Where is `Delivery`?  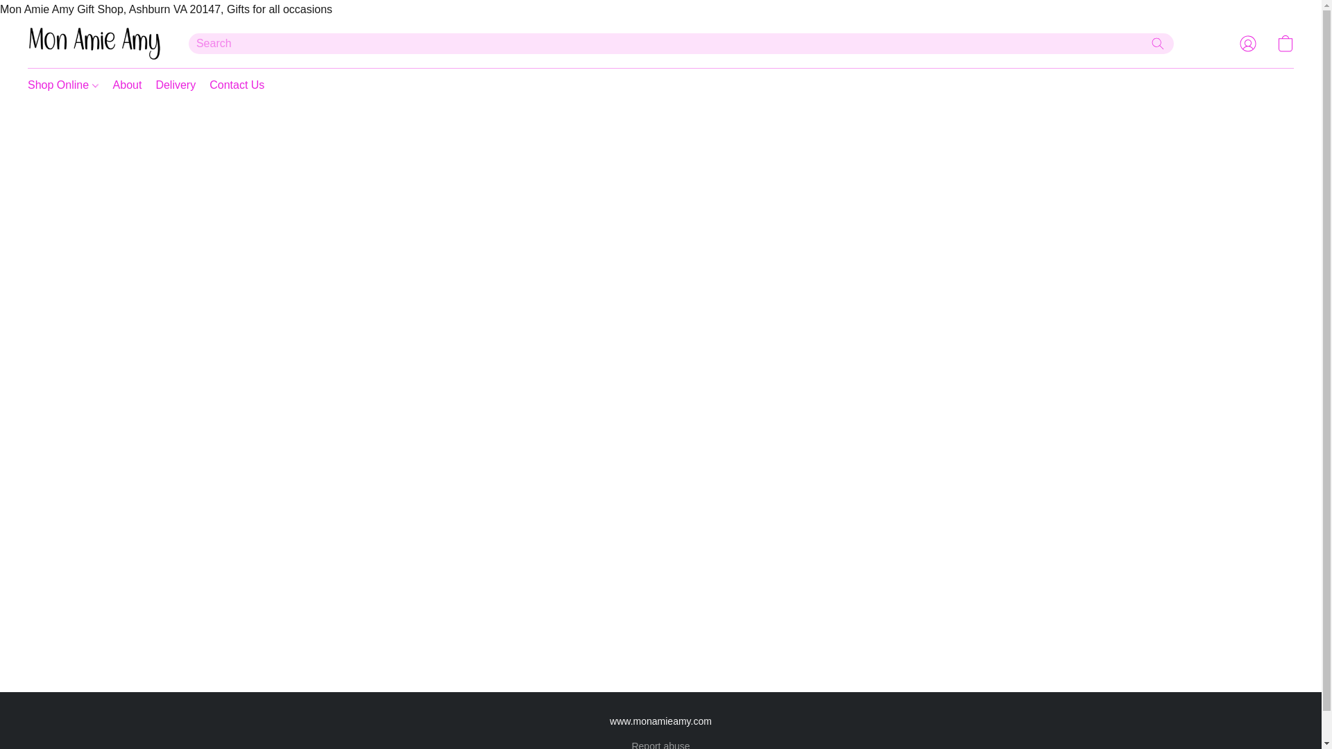 Delivery is located at coordinates (175, 85).